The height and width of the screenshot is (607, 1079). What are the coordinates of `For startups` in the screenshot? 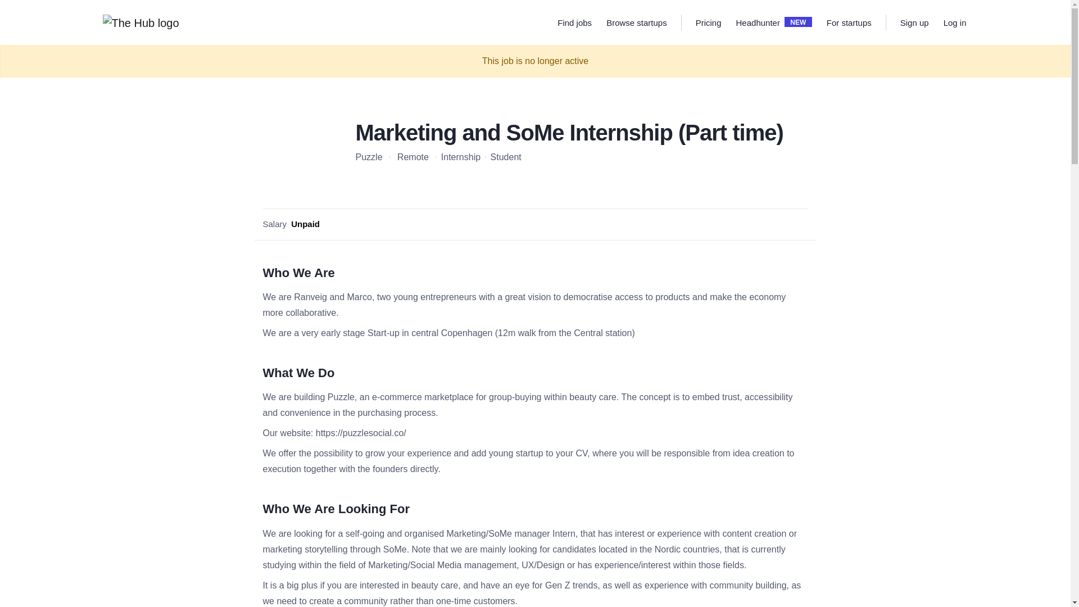 It's located at (914, 22).